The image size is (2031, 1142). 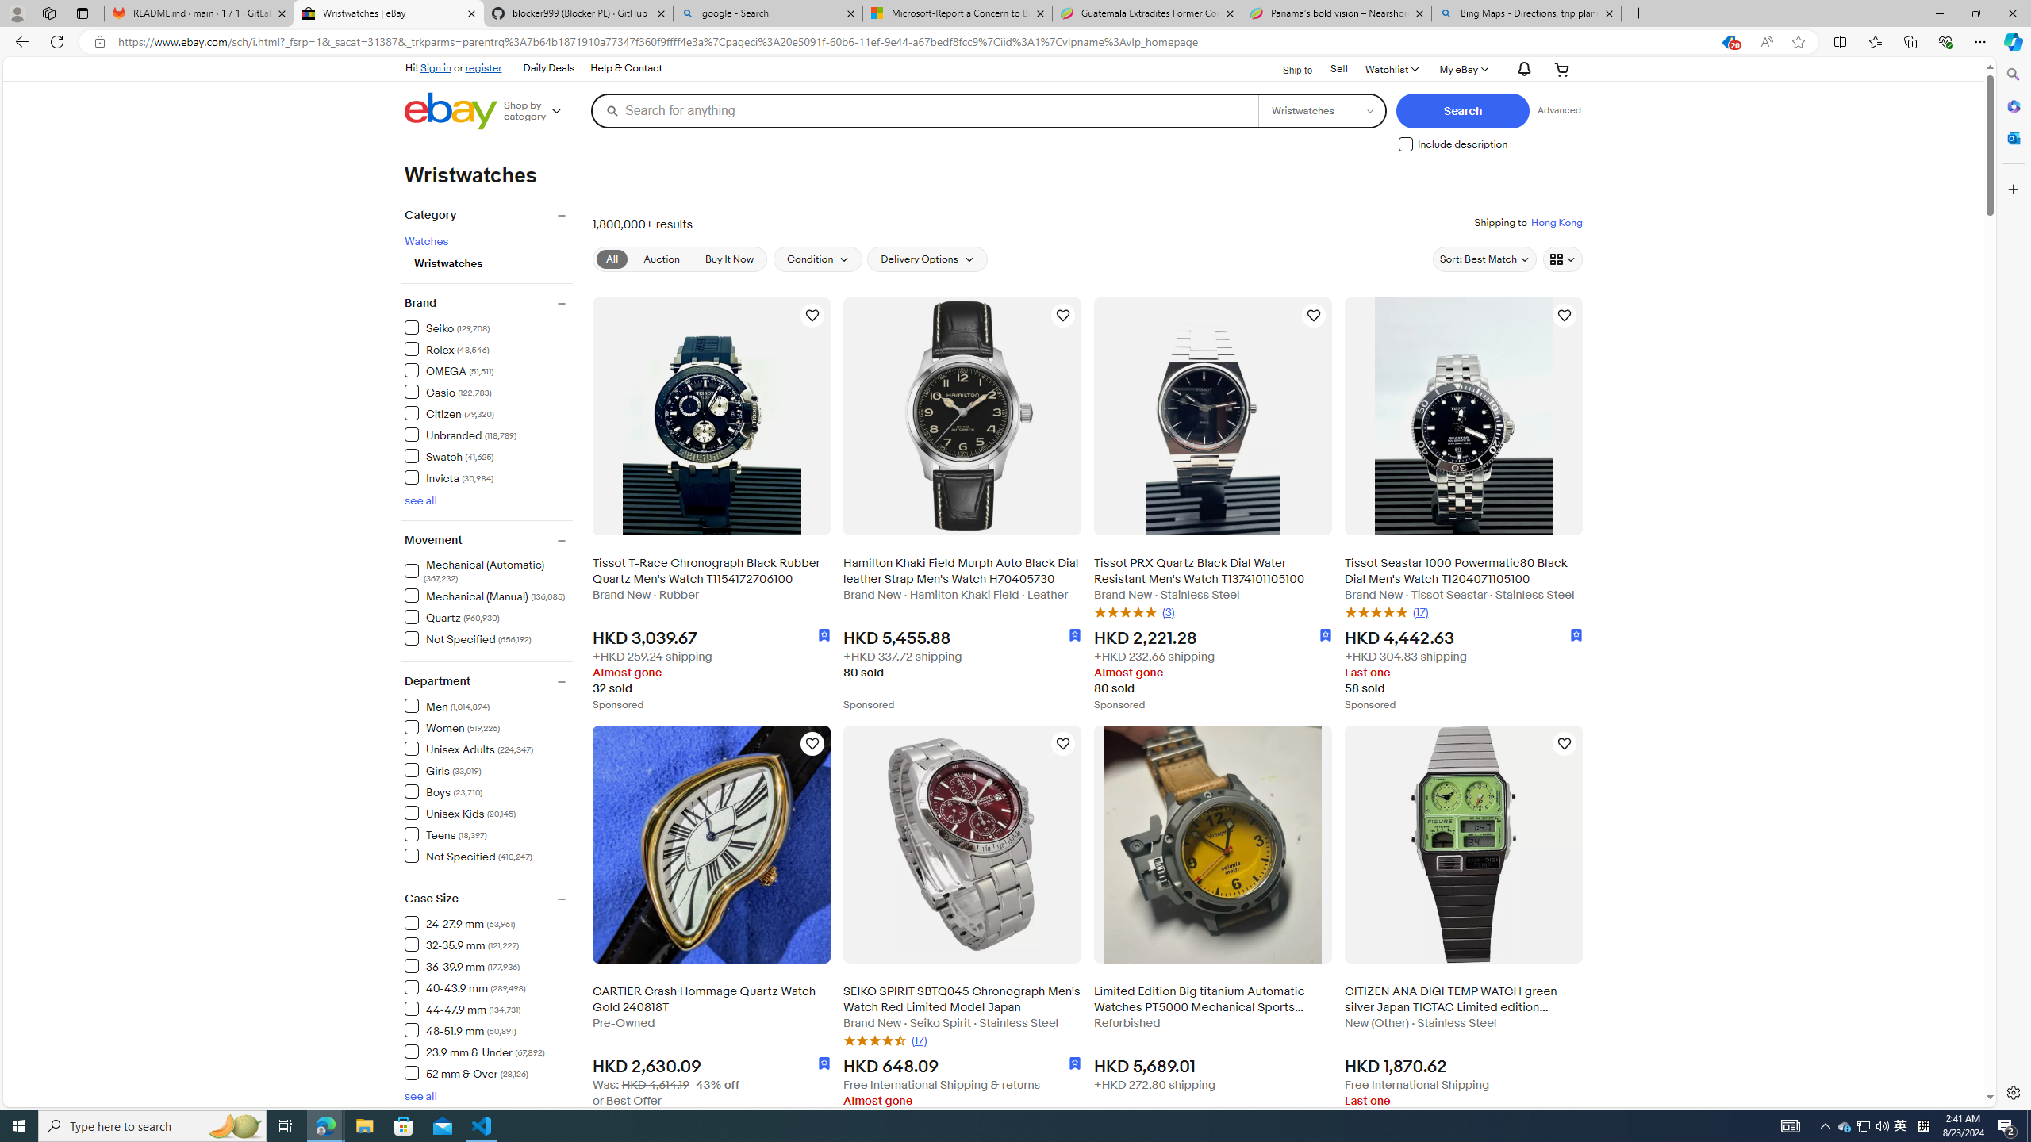 I want to click on OMEGA(51,511) Items, so click(x=488, y=370).